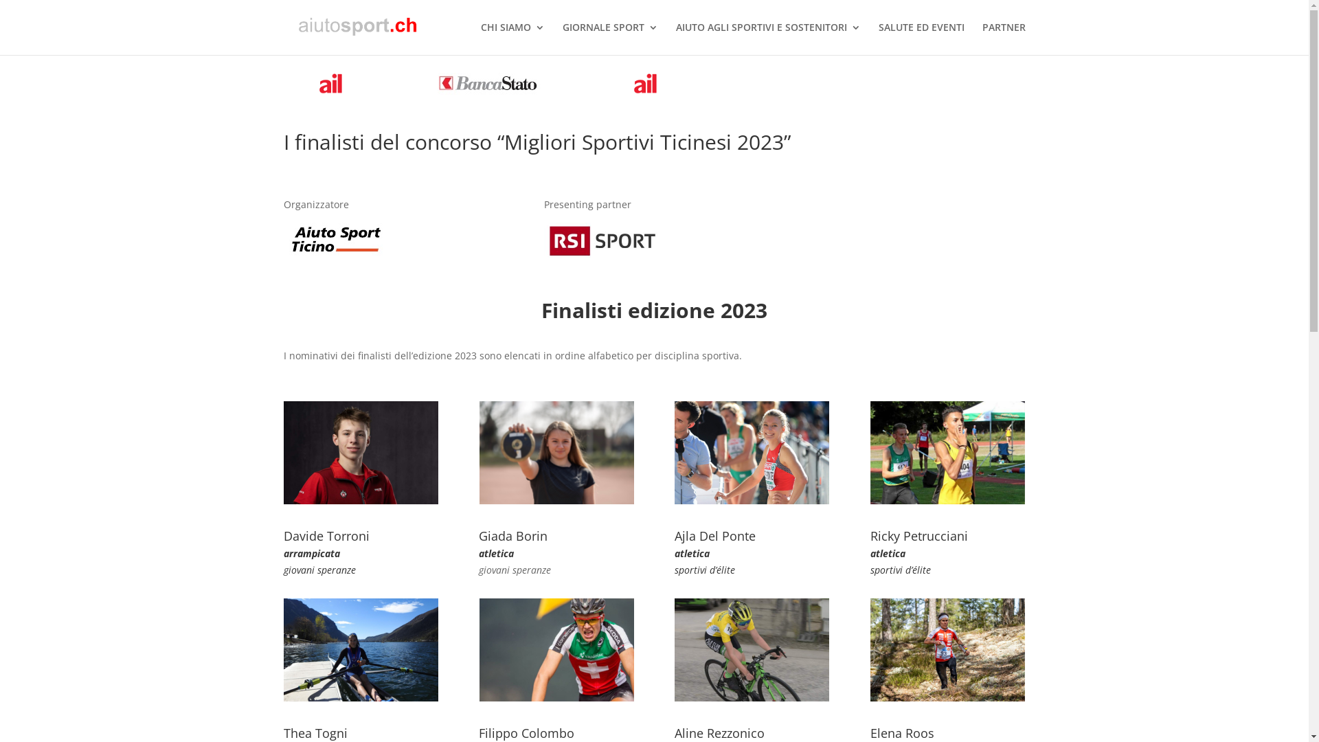 This screenshot has width=1319, height=742. I want to click on CHI SIAMO, so click(512, 38).